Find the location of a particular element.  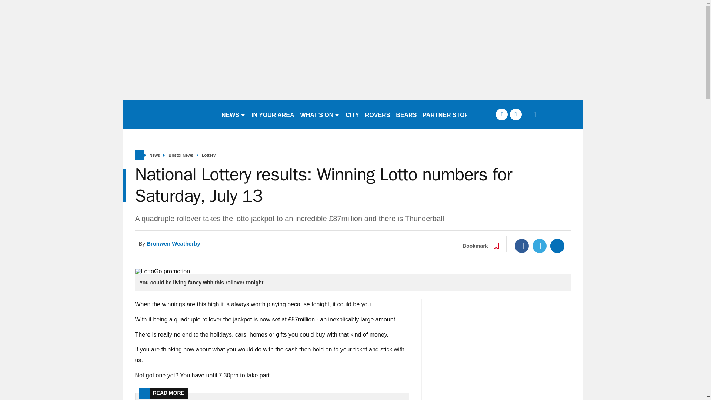

twitter is located at coordinates (515, 114).